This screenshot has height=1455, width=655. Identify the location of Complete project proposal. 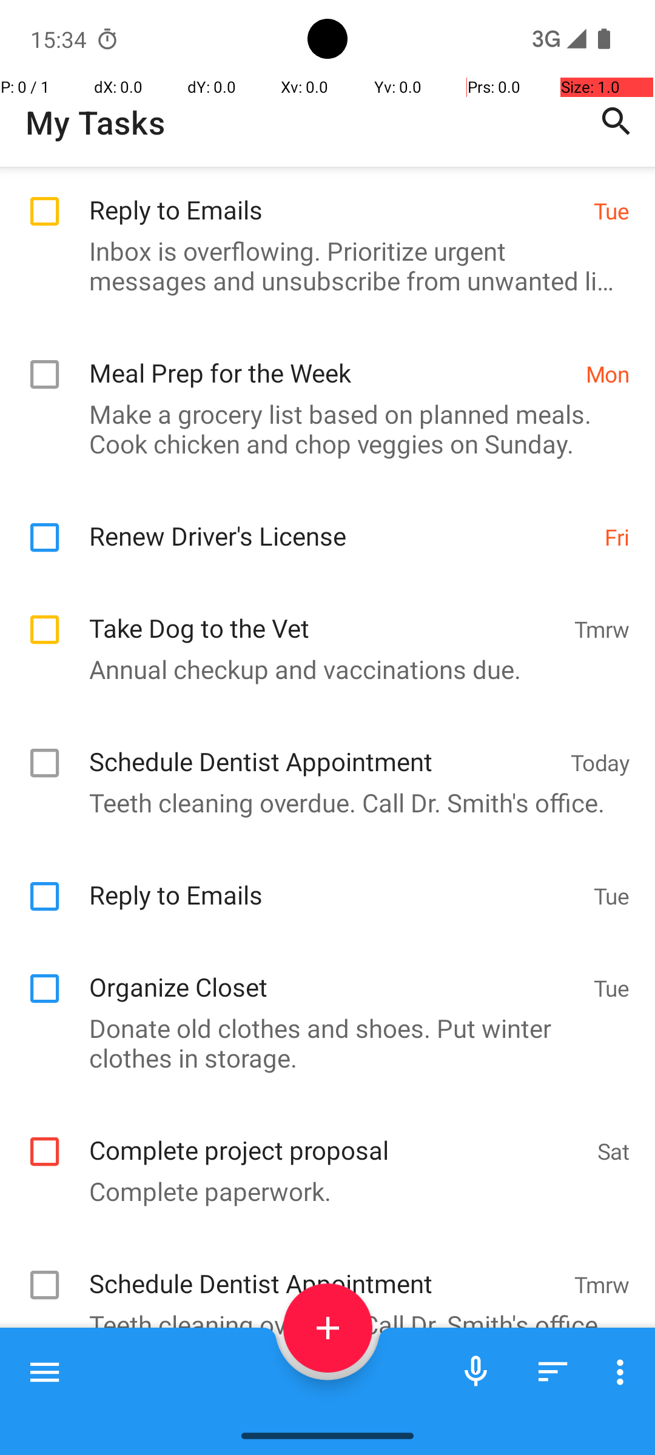
(337, 1137).